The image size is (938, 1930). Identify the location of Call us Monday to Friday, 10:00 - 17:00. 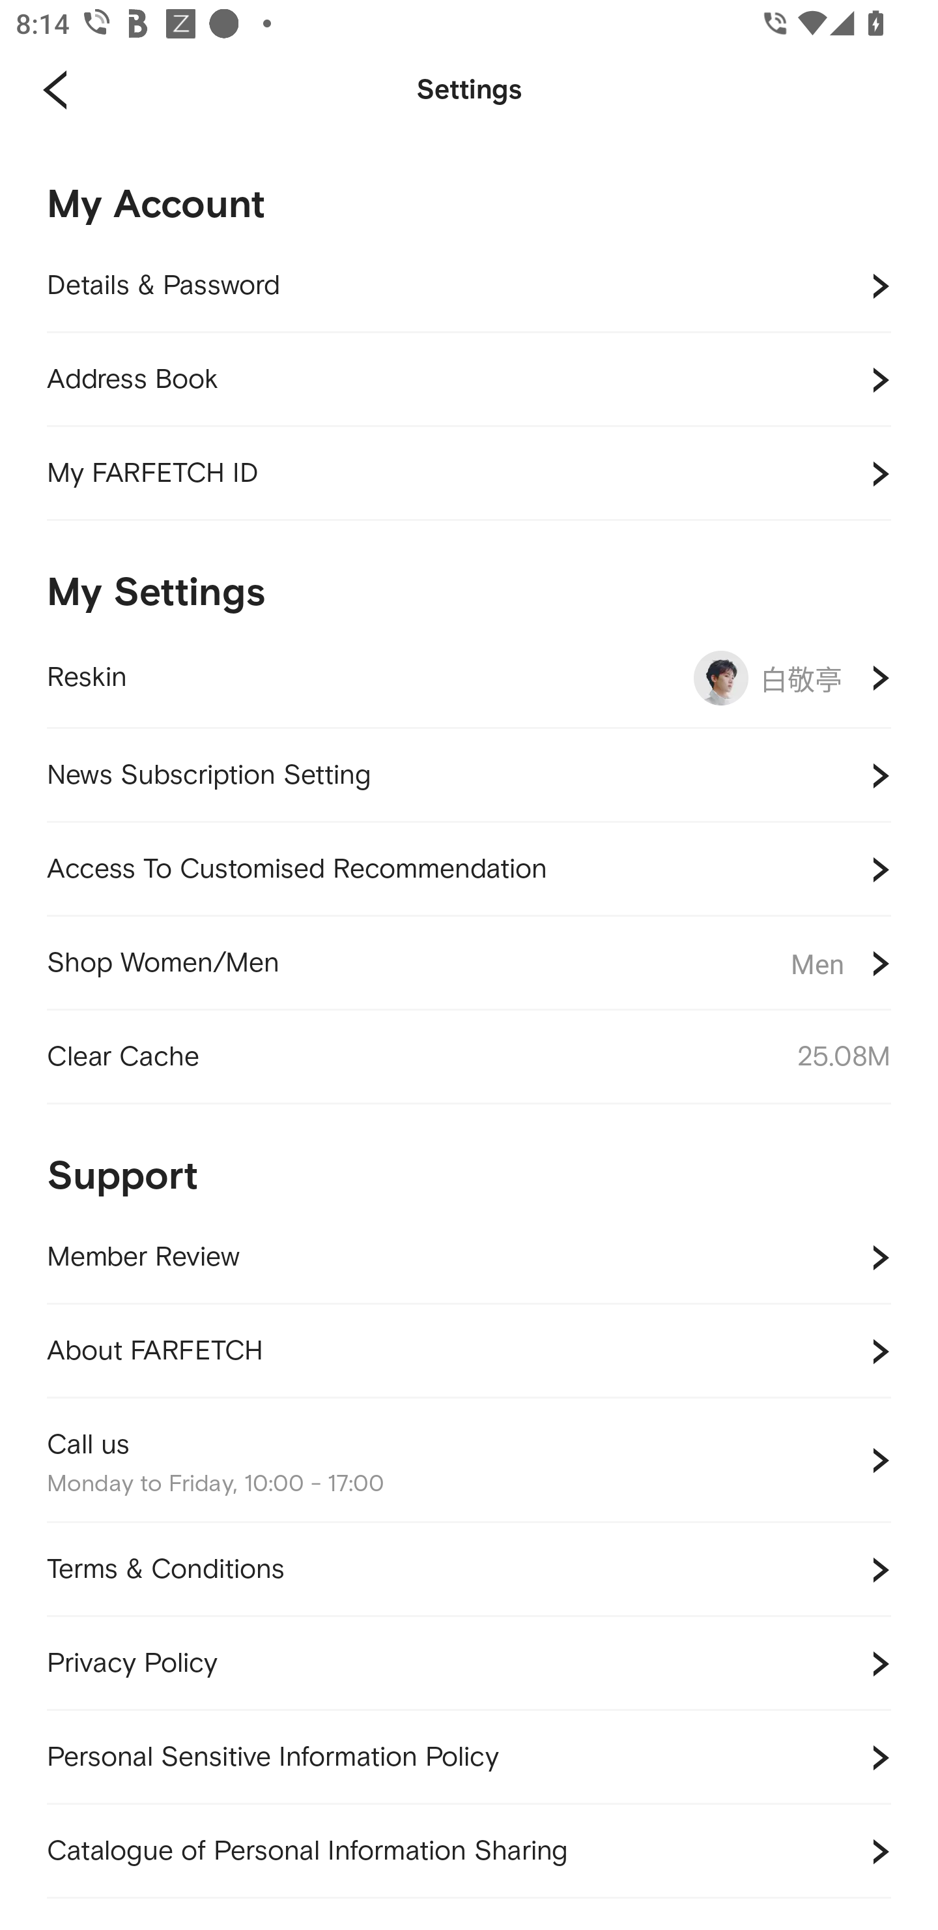
(469, 1461).